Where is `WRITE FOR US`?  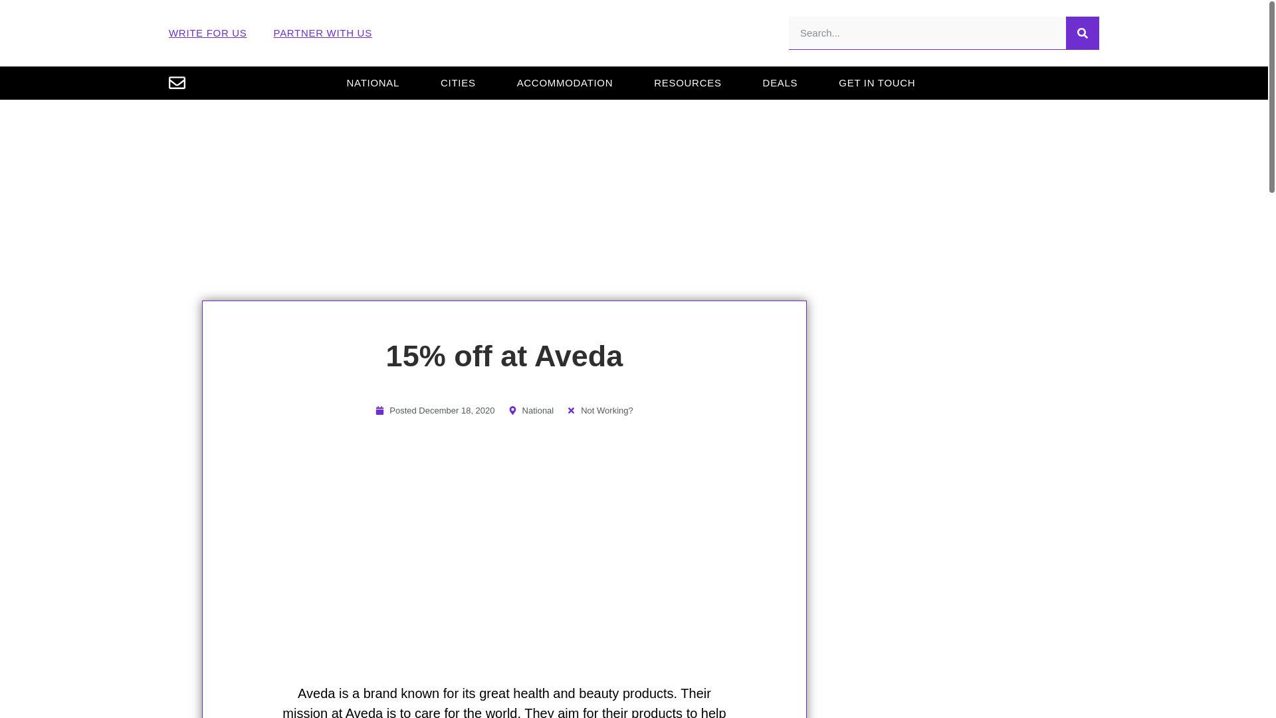
WRITE FOR US is located at coordinates (207, 33).